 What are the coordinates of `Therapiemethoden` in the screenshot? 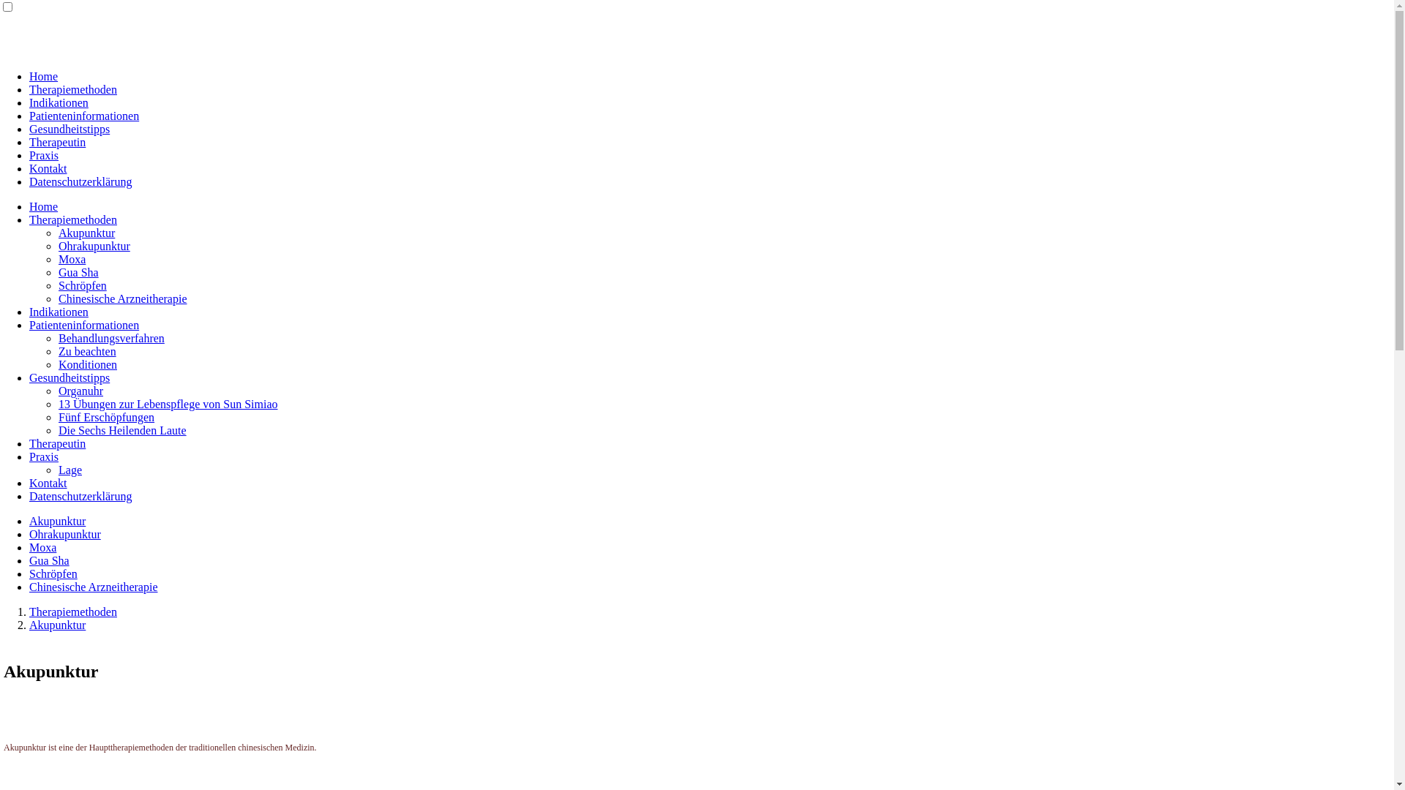 It's located at (73, 89).